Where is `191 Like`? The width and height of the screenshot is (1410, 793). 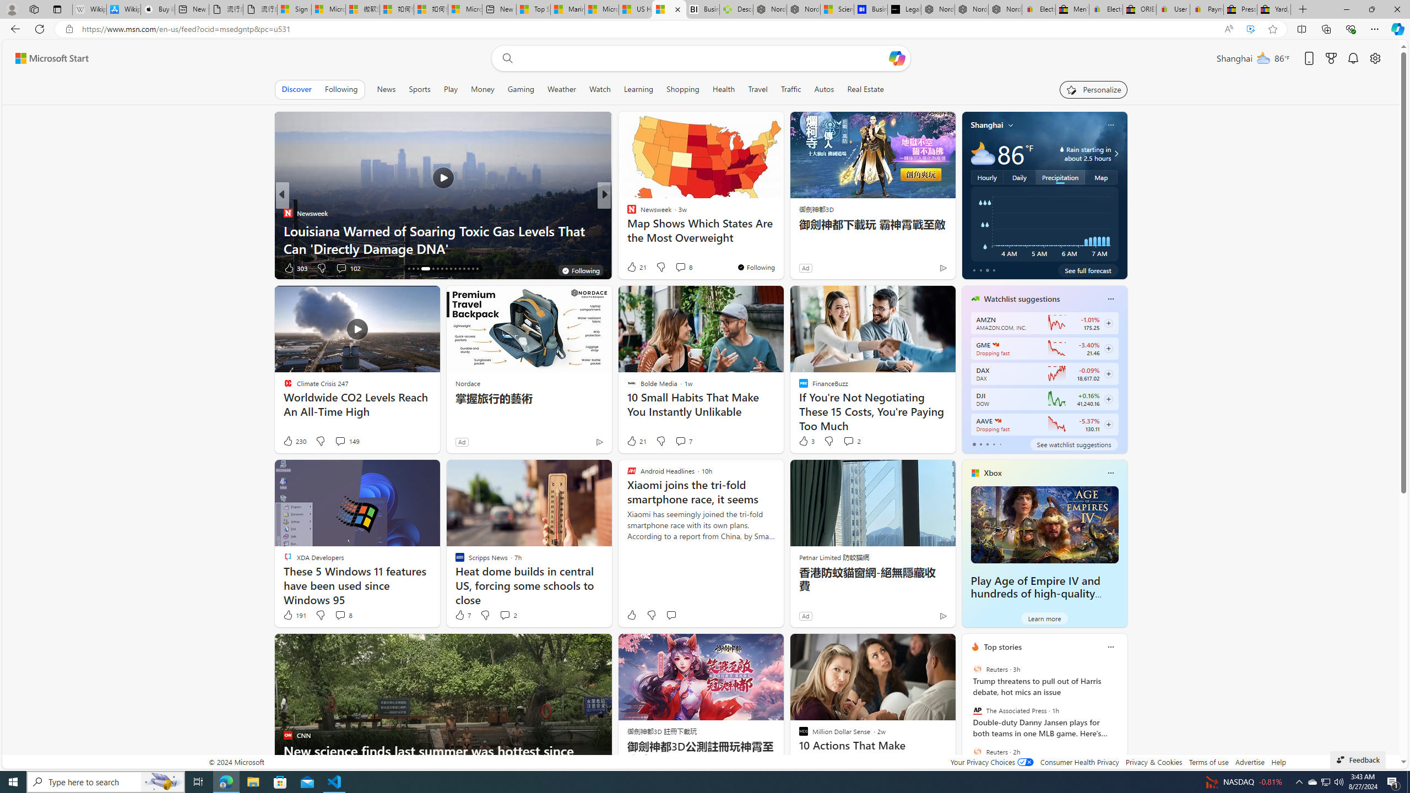 191 Like is located at coordinates (294, 615).